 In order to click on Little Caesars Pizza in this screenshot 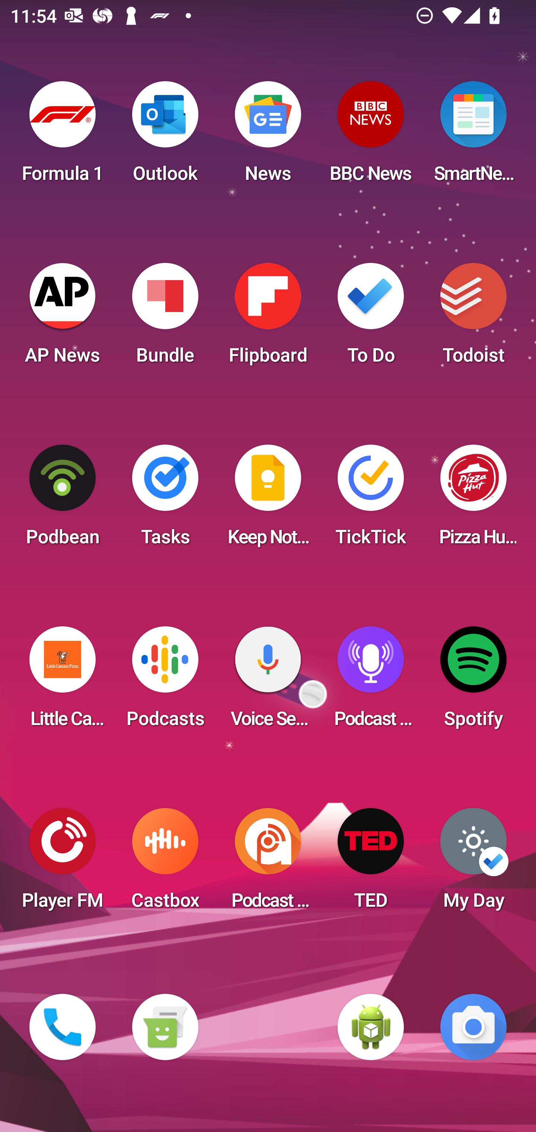, I will do `click(63, 681)`.